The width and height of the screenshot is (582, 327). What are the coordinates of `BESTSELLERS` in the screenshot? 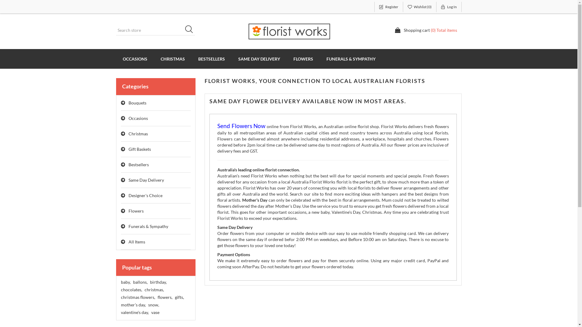 It's located at (212, 59).